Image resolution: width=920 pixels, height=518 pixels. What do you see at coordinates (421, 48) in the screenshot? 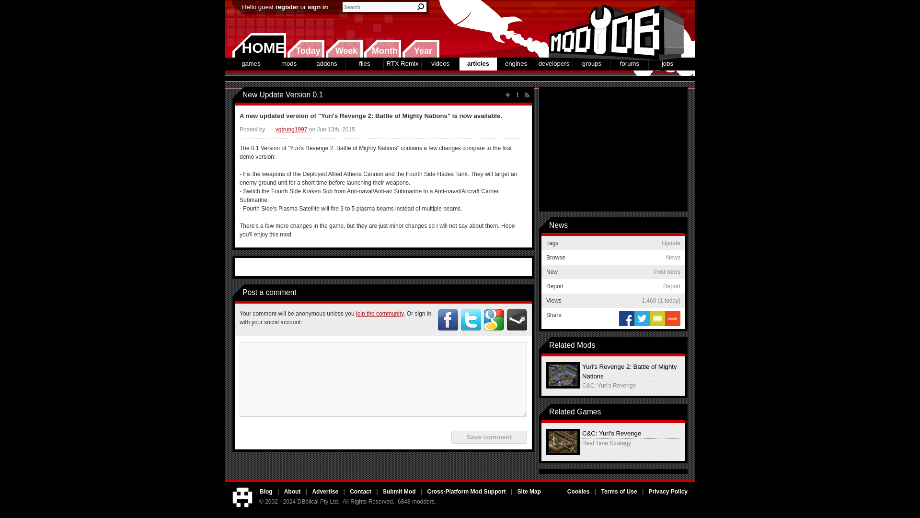
I see `Year` at bounding box center [421, 48].